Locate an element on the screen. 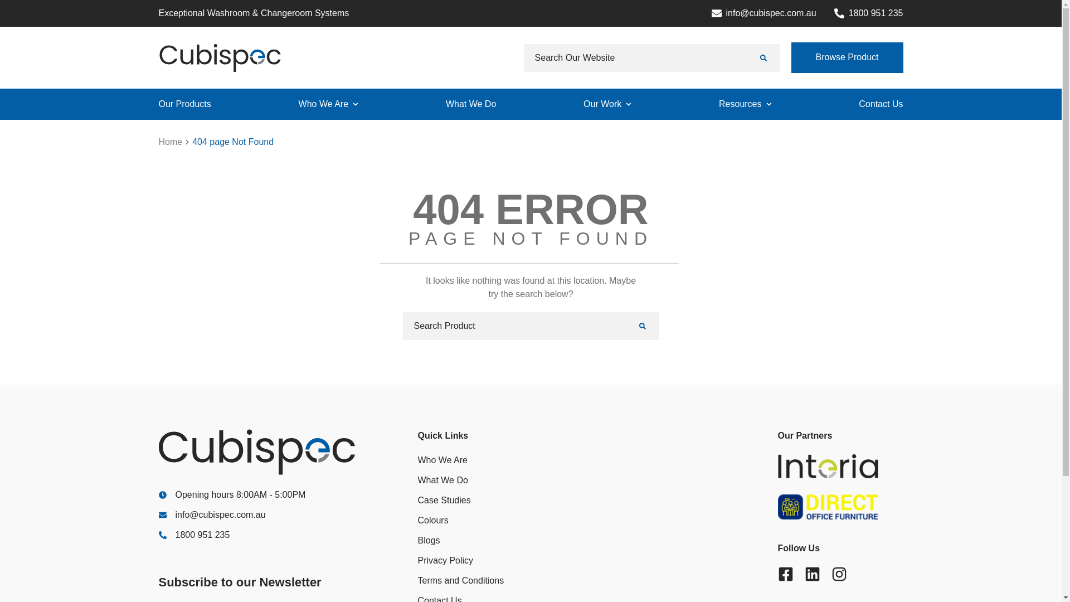 The width and height of the screenshot is (1070, 602). Interia Systems is located at coordinates (840, 466).